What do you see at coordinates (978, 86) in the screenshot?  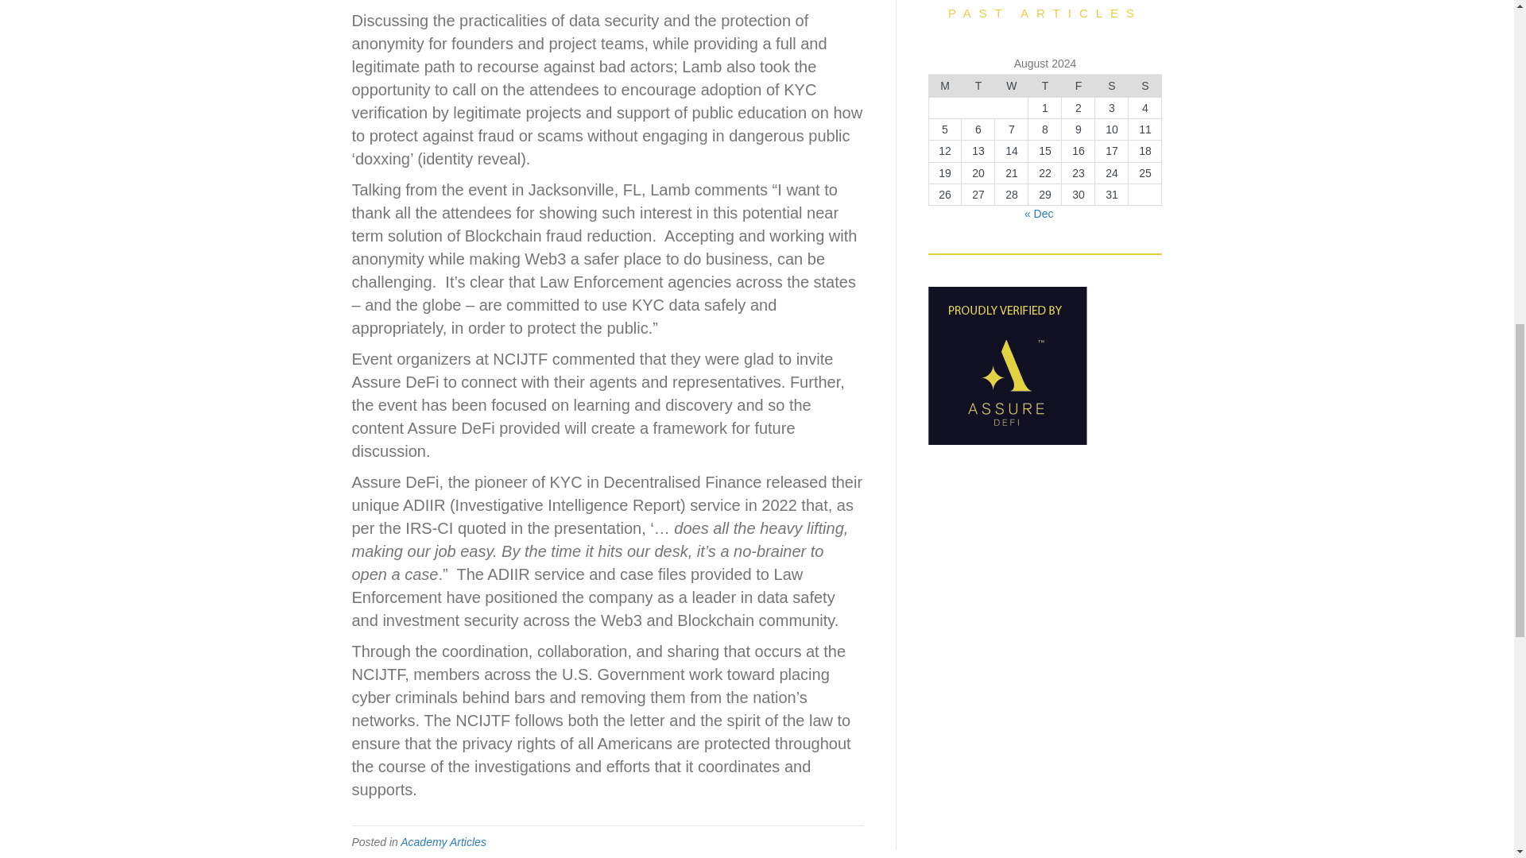 I see `Tuesday` at bounding box center [978, 86].